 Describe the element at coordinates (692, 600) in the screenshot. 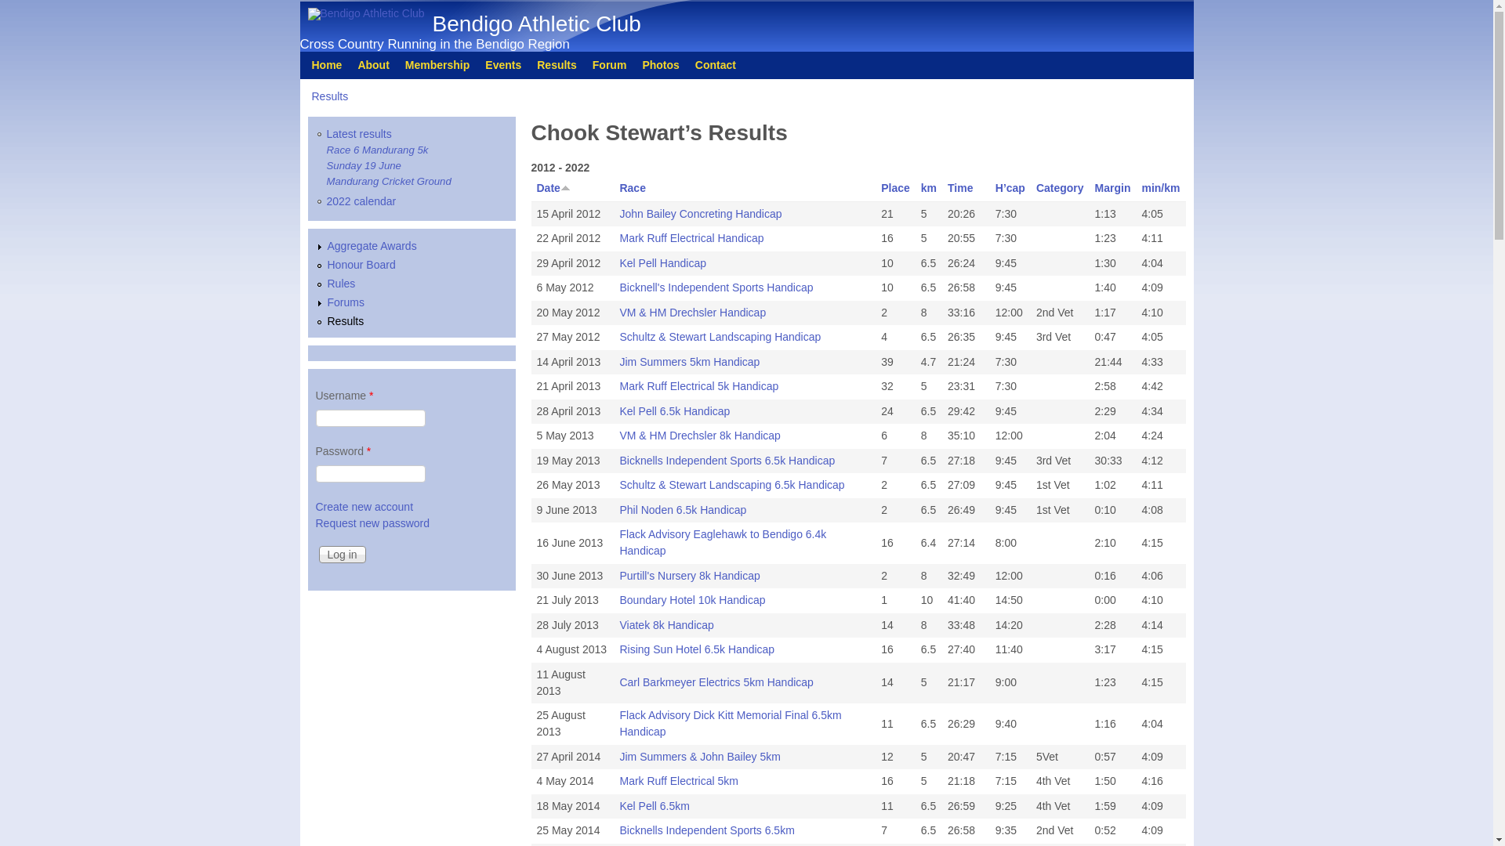

I see `Boundary Hotel 10k Handicap` at that location.